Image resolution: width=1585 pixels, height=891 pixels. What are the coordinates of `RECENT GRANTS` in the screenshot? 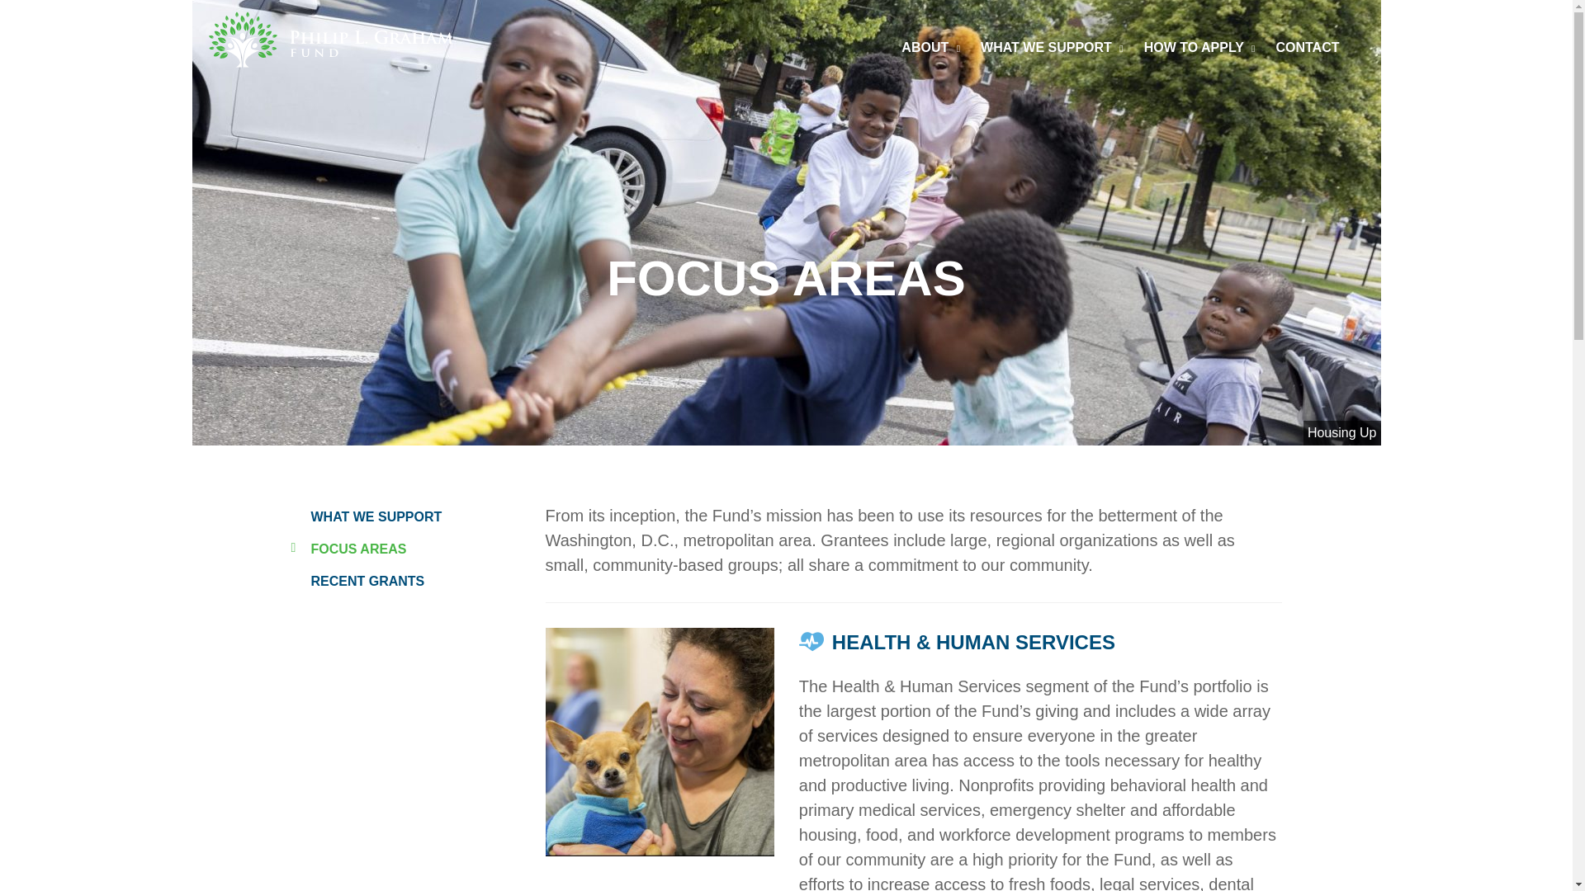 It's located at (357, 582).